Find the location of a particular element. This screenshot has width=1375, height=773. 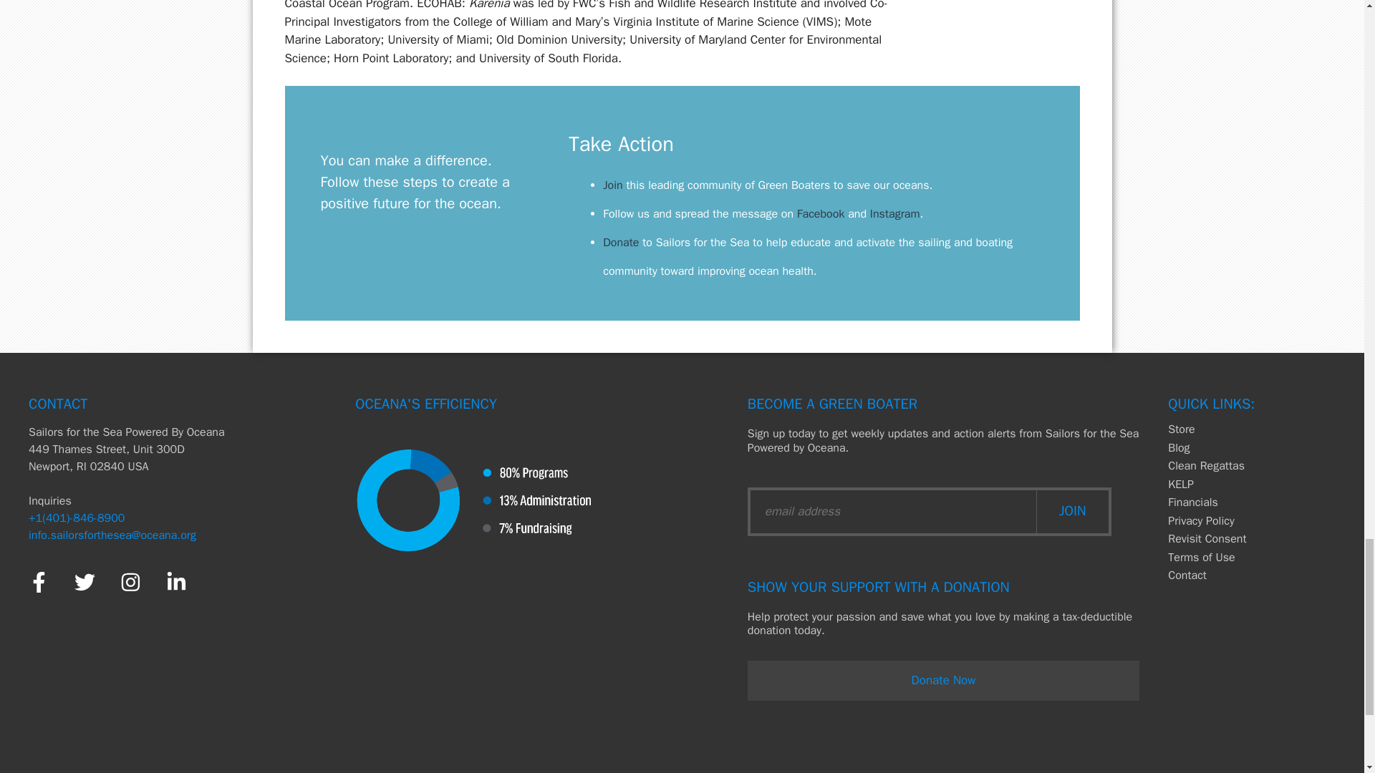

JOIN is located at coordinates (1072, 511).